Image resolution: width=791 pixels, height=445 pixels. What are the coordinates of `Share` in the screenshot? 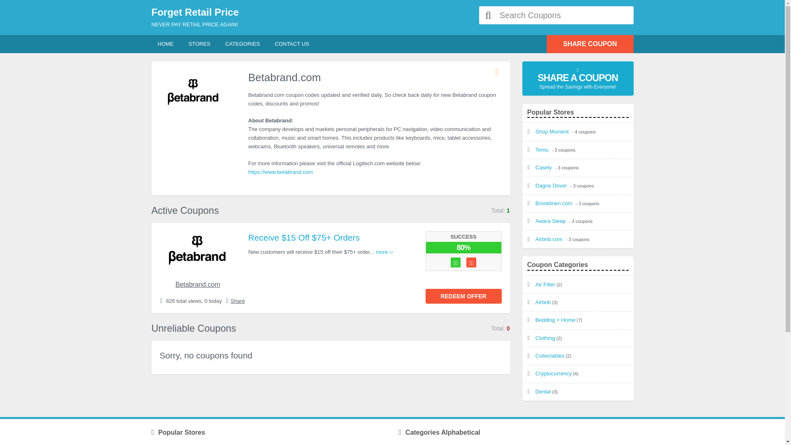 It's located at (238, 301).